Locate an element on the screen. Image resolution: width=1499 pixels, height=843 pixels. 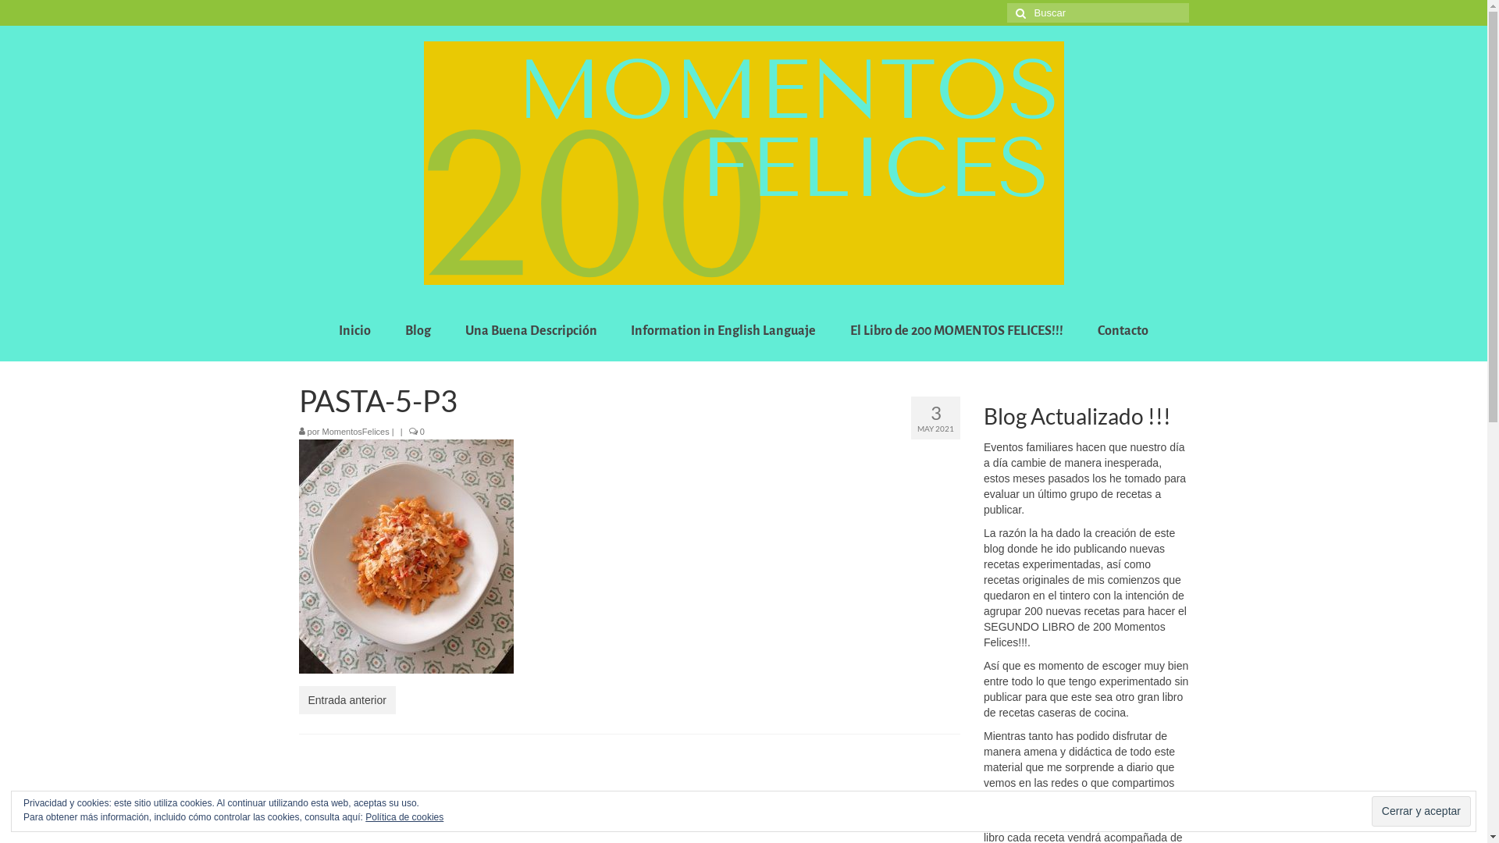
Cerrar y aceptar is located at coordinates (1421, 812).